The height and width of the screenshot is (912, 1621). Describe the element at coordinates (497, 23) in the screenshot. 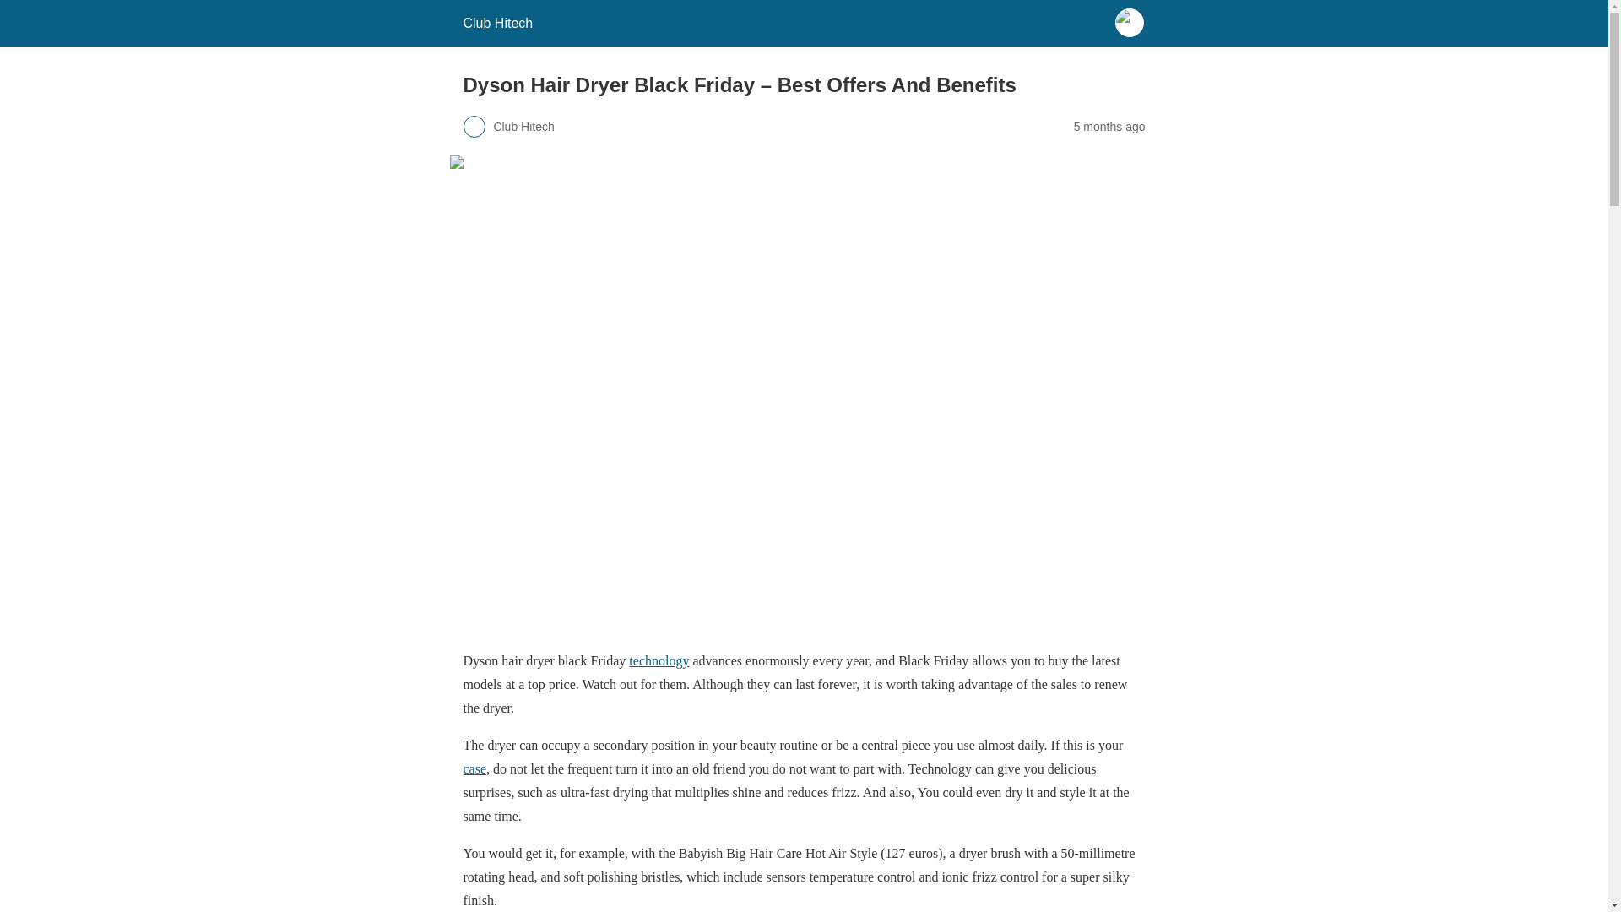

I see `Club Hitech` at that location.